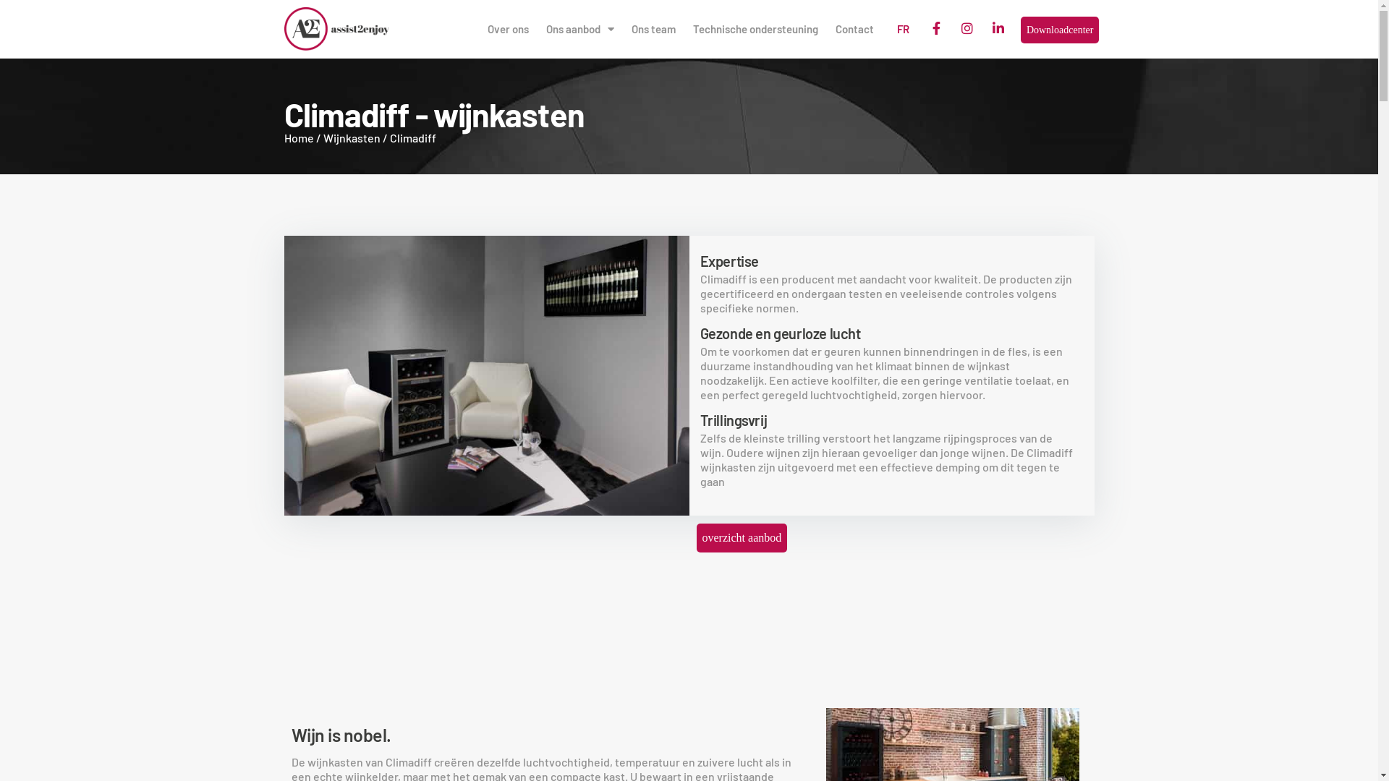 The height and width of the screenshot is (781, 1389). What do you see at coordinates (298, 137) in the screenshot?
I see `Home` at bounding box center [298, 137].